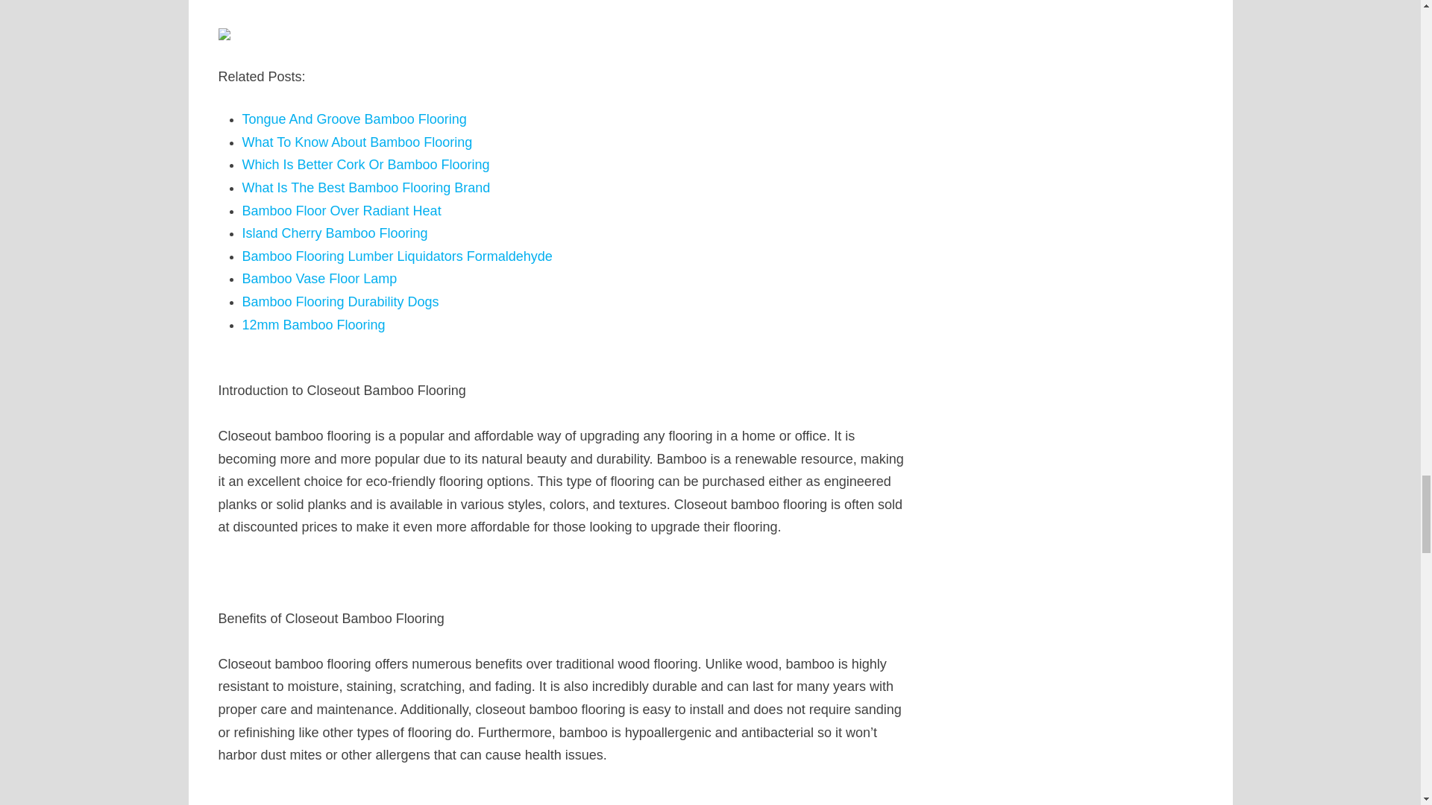 The image size is (1432, 805). What do you see at coordinates (357, 142) in the screenshot?
I see `What To Know About Bamboo Flooring` at bounding box center [357, 142].